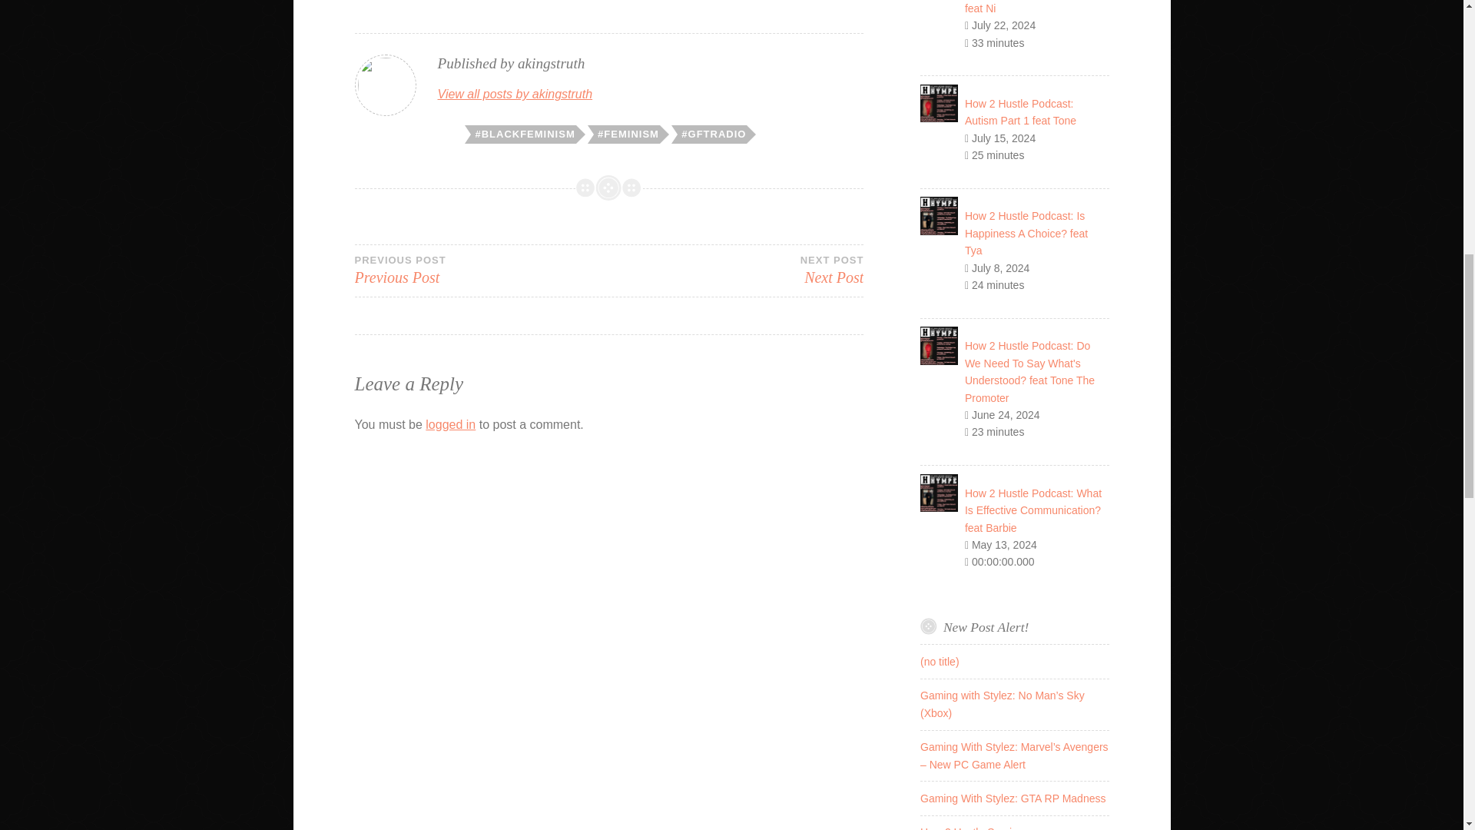 The width and height of the screenshot is (1475, 830). Describe the element at coordinates (1020, 112) in the screenshot. I see `logged in` at that location.